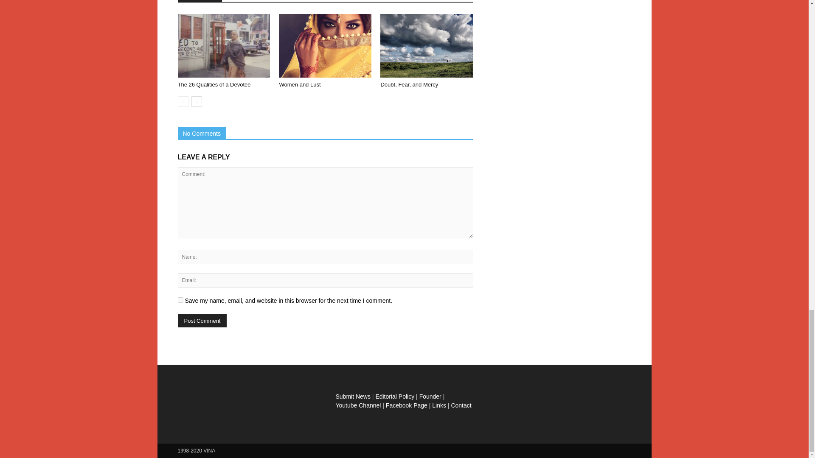 The width and height of the screenshot is (815, 458). What do you see at coordinates (202, 321) in the screenshot?
I see `Post Comment` at bounding box center [202, 321].